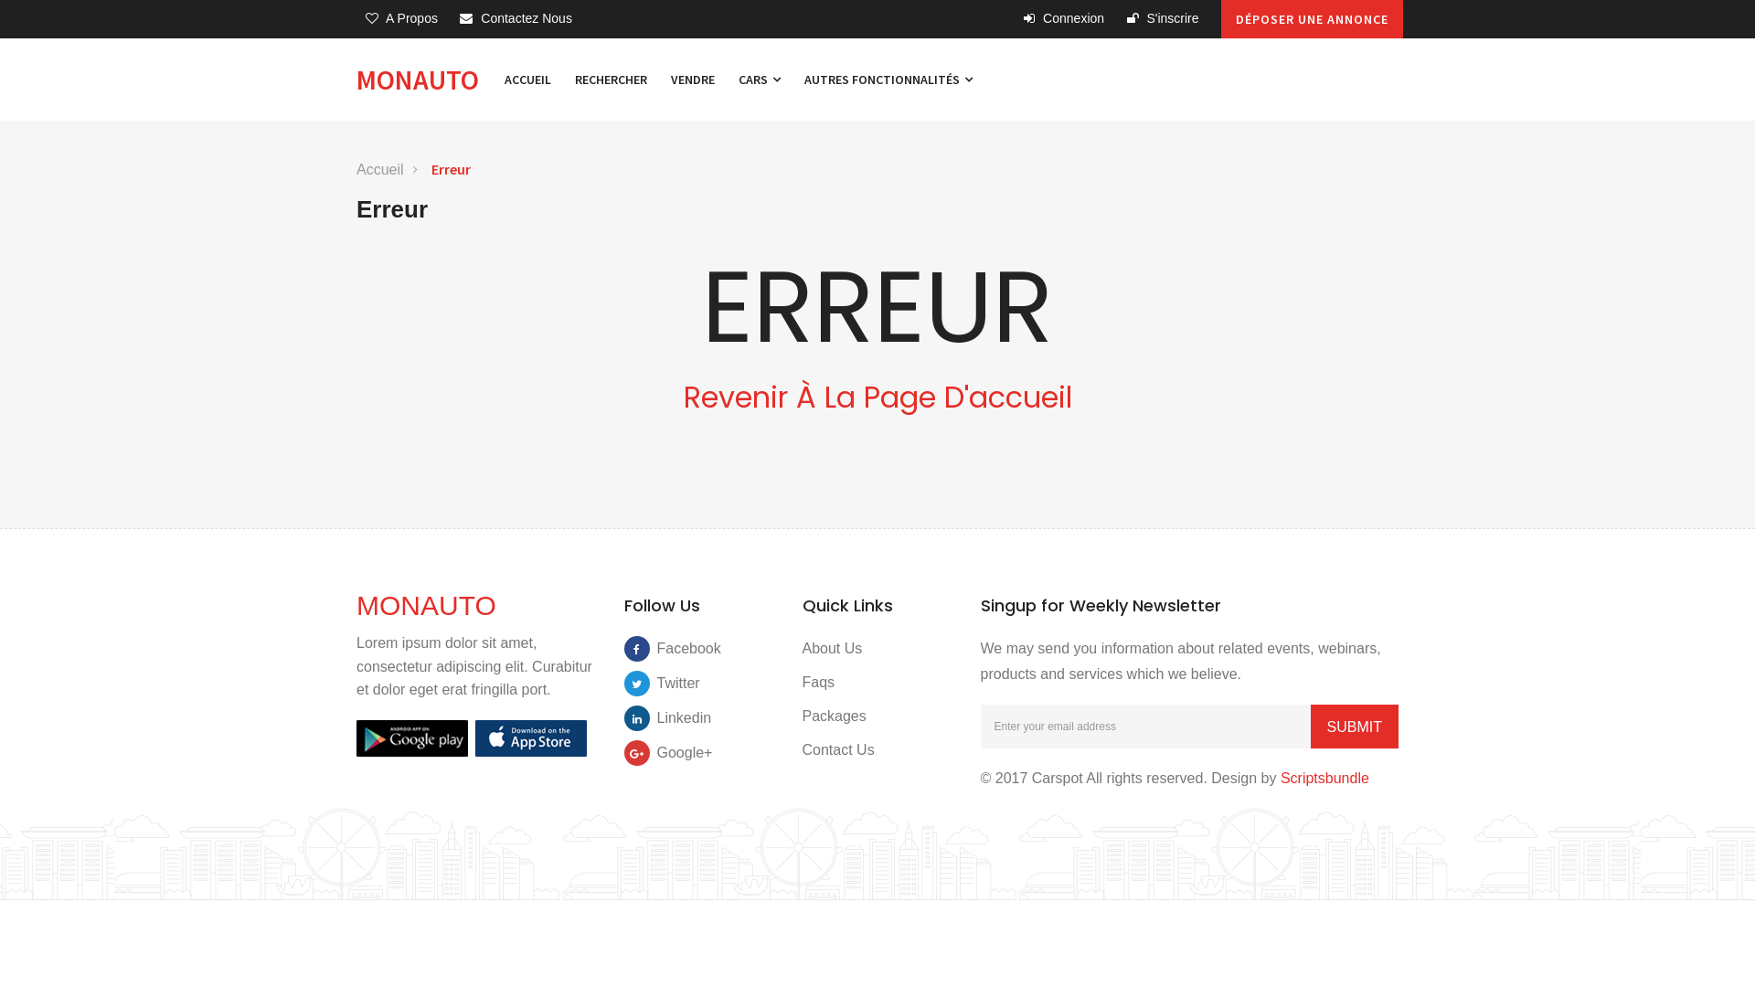 The image size is (1755, 987). I want to click on MONAUTO, so click(424, 80).